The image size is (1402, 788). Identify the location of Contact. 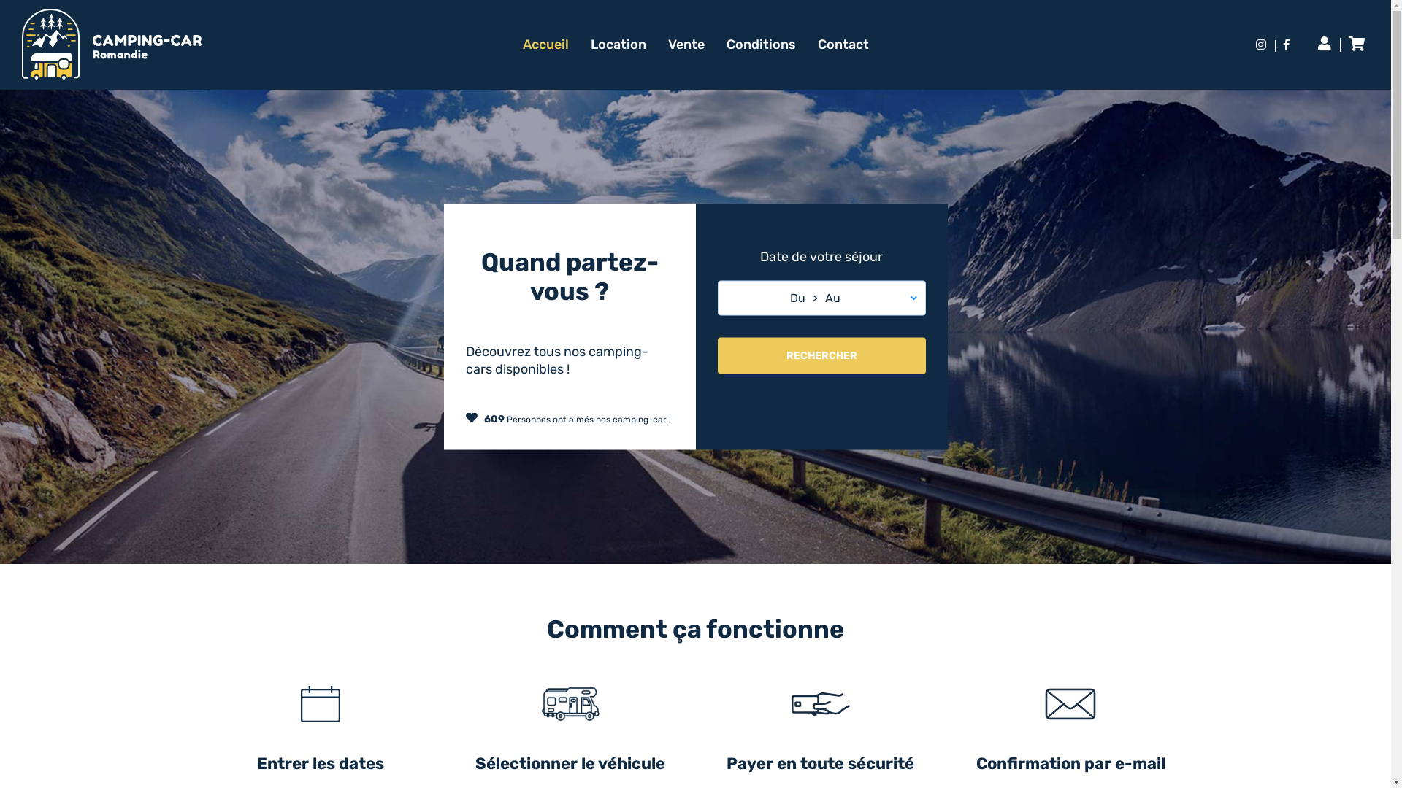
(843, 45).